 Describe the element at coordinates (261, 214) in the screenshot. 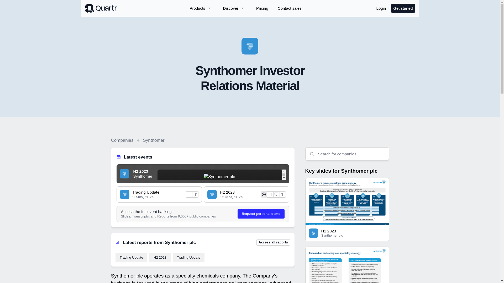

I see `Request personal demo` at that location.